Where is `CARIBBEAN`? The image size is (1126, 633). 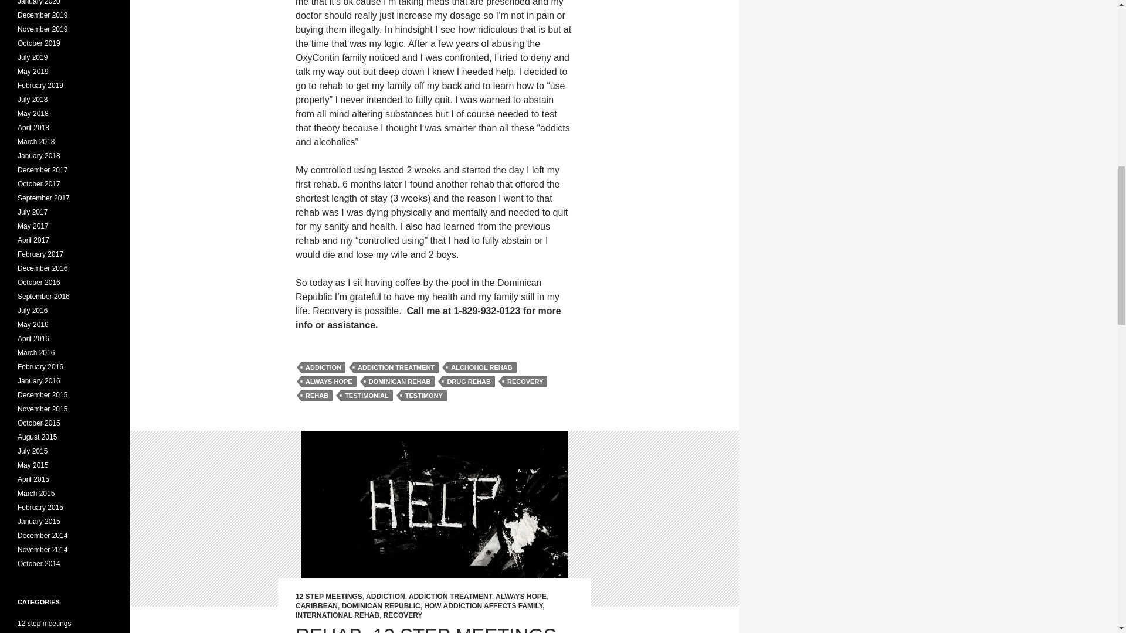
CARIBBEAN is located at coordinates (317, 606).